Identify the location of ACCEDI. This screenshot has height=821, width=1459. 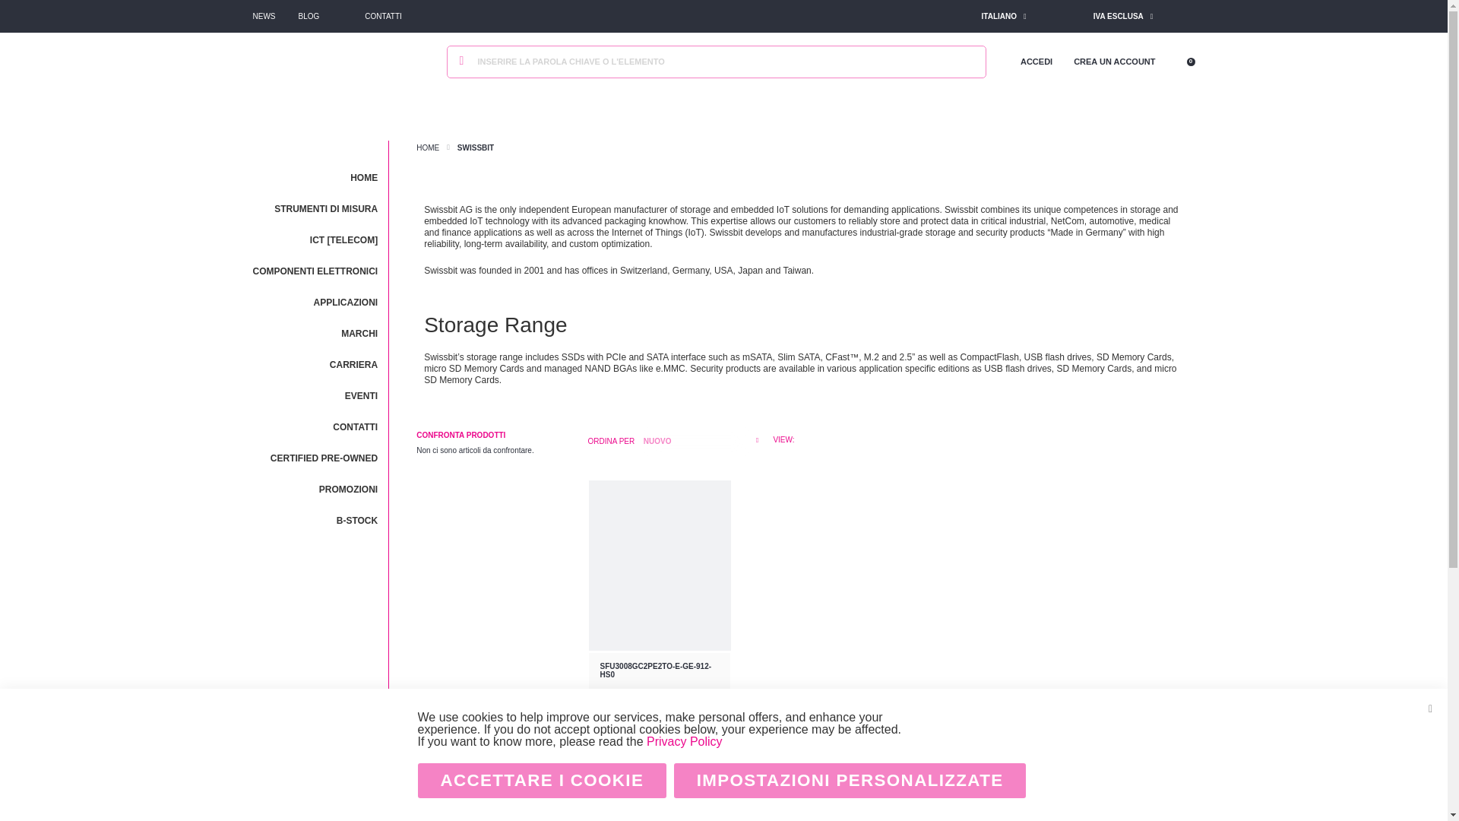
(1036, 61).